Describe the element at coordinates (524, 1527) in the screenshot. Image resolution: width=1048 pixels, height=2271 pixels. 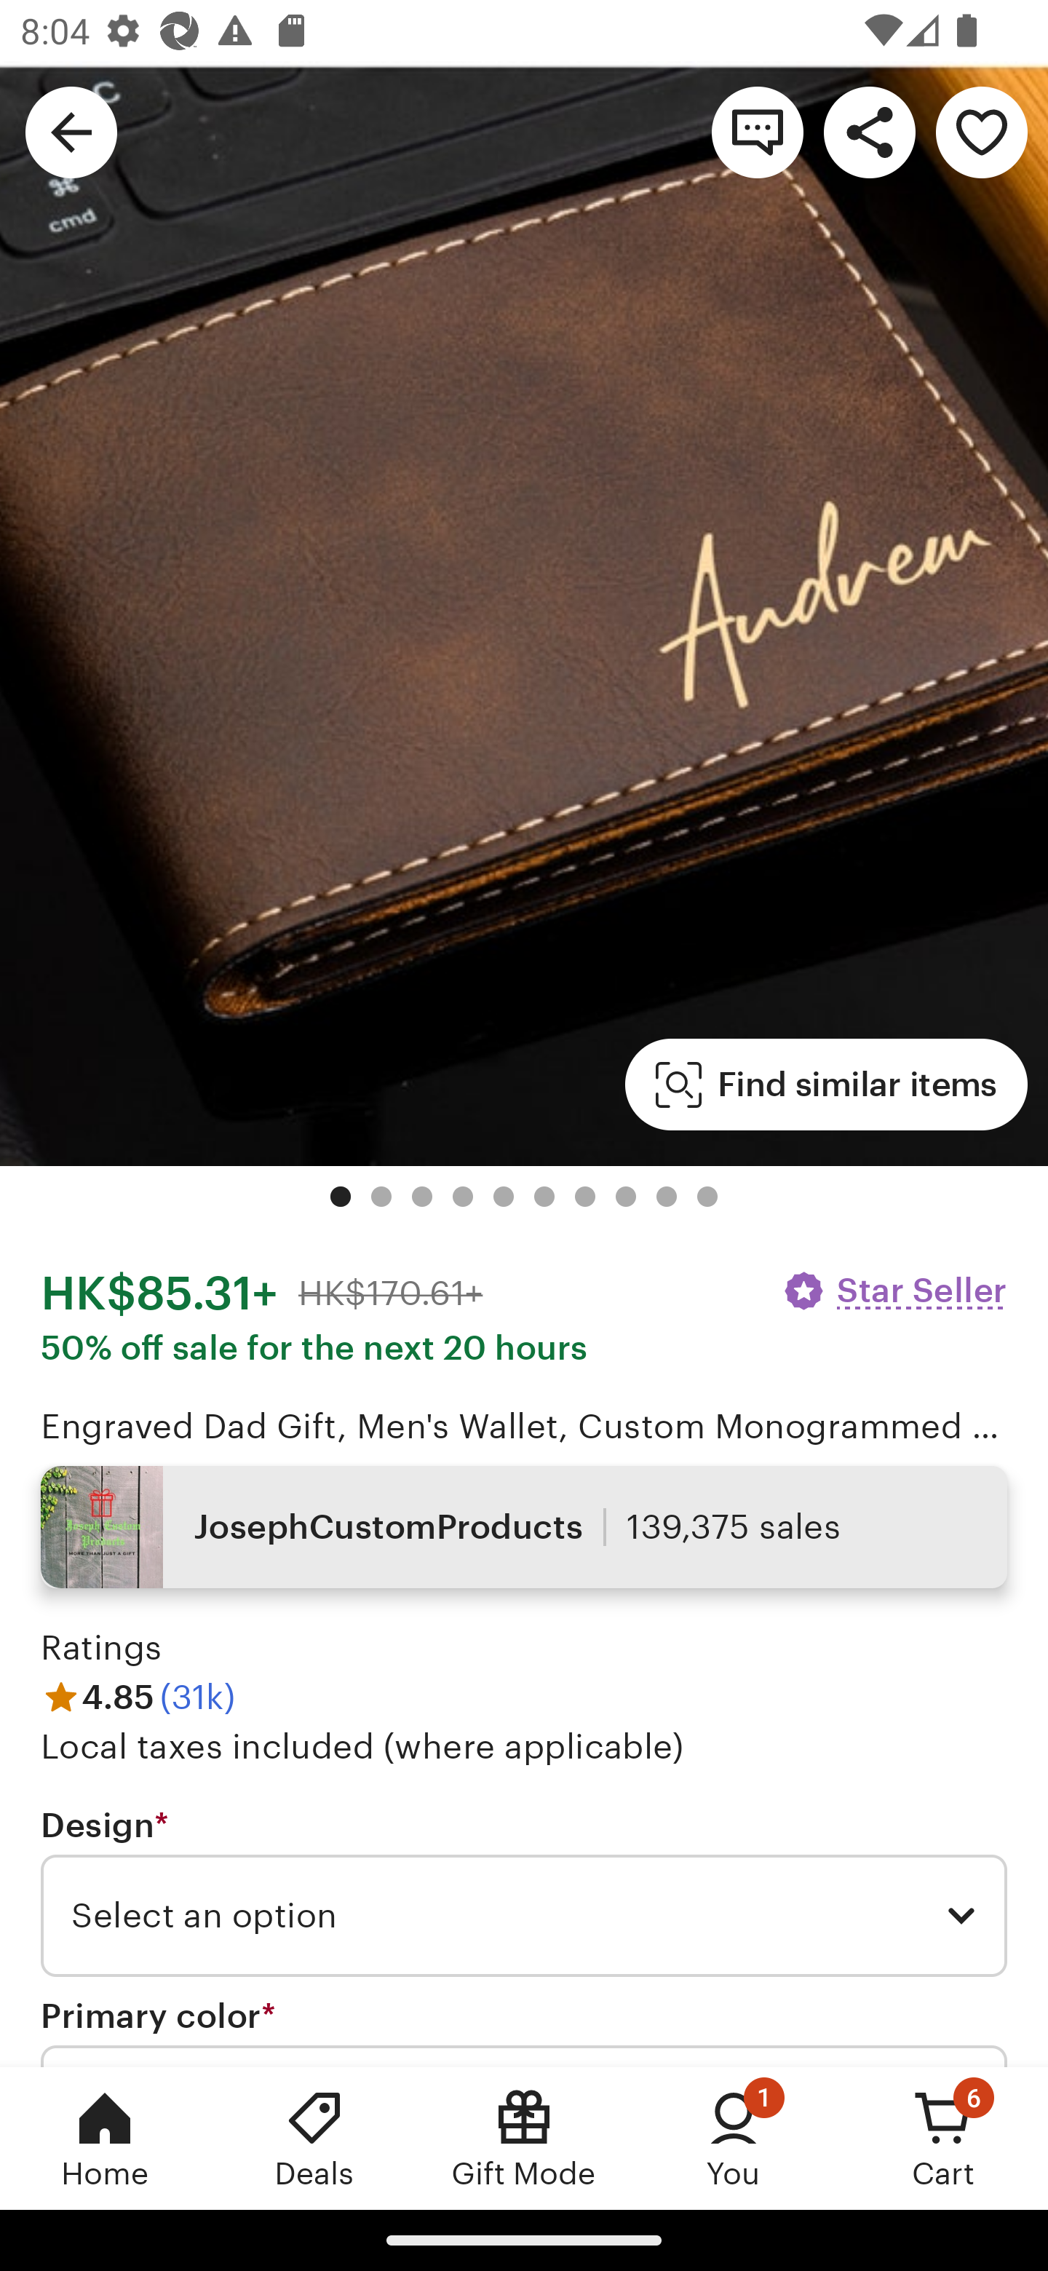
I see `JosephCustomProducts 139,375 sales` at that location.